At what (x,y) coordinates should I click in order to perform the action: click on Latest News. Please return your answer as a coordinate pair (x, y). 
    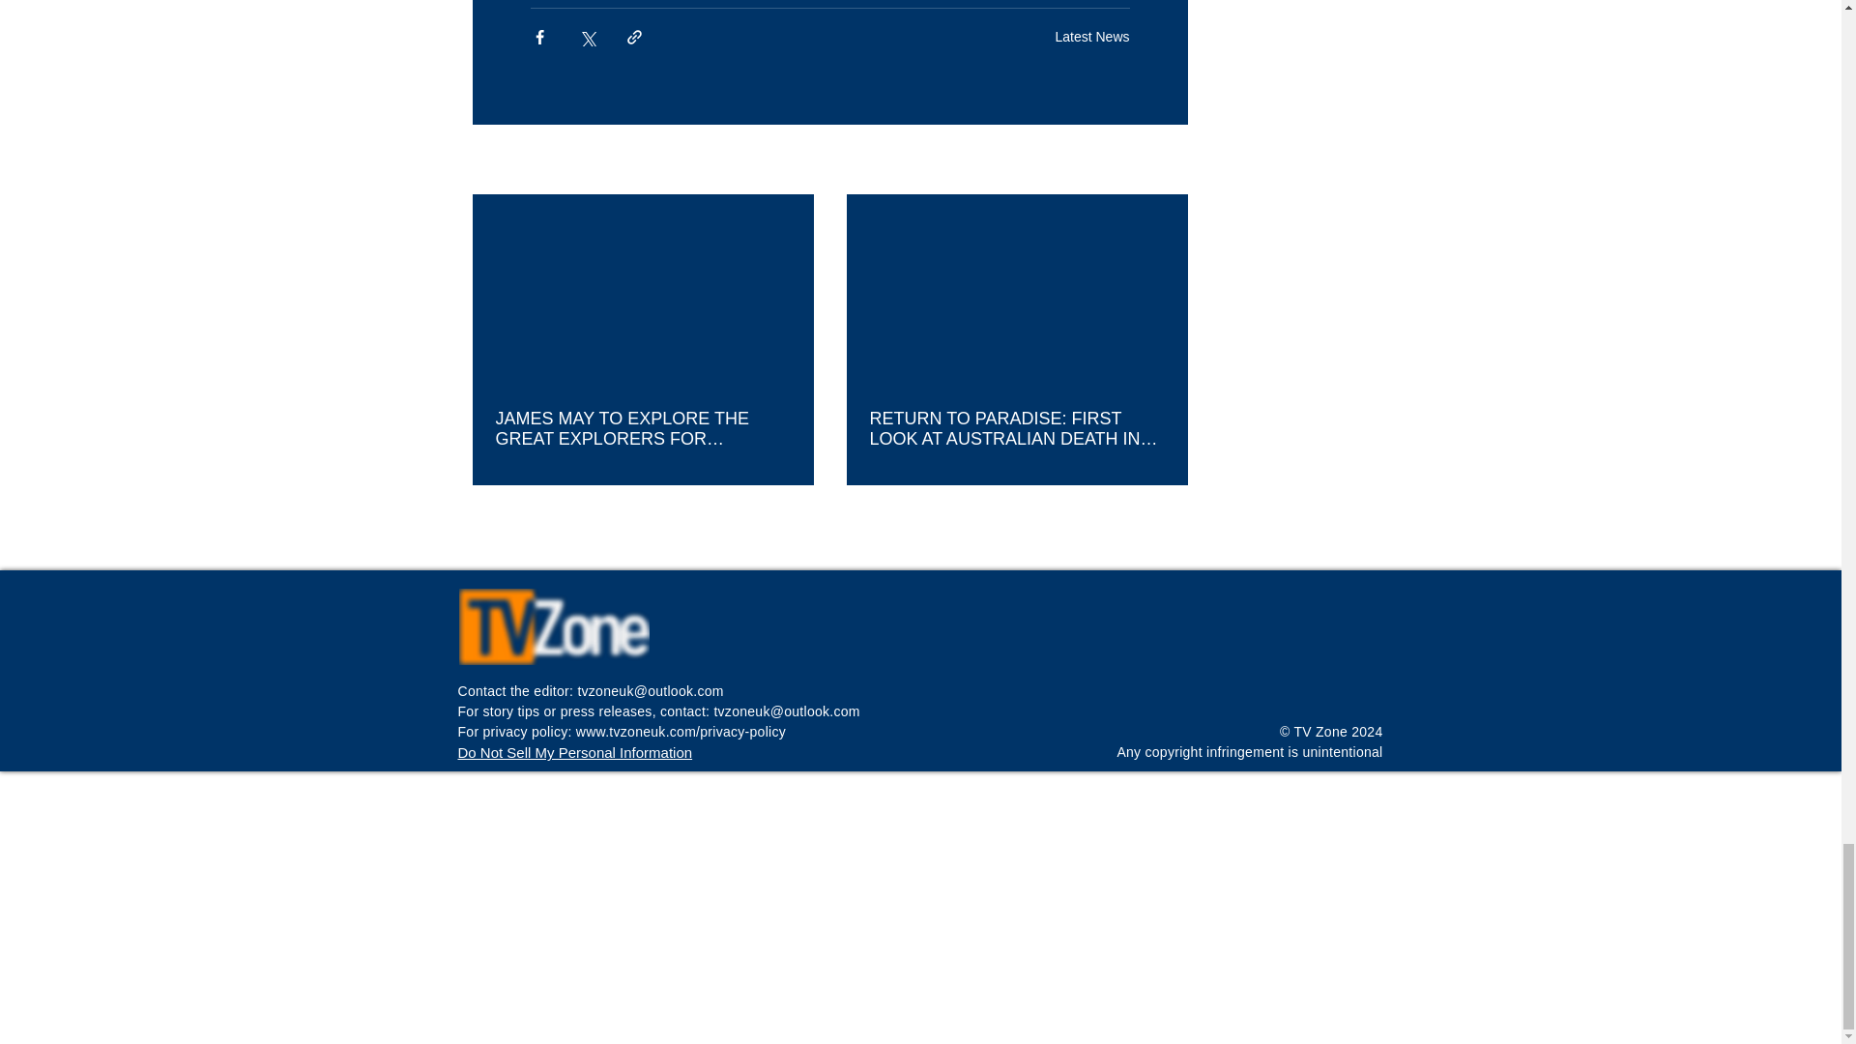
    Looking at the image, I should click on (1090, 37).